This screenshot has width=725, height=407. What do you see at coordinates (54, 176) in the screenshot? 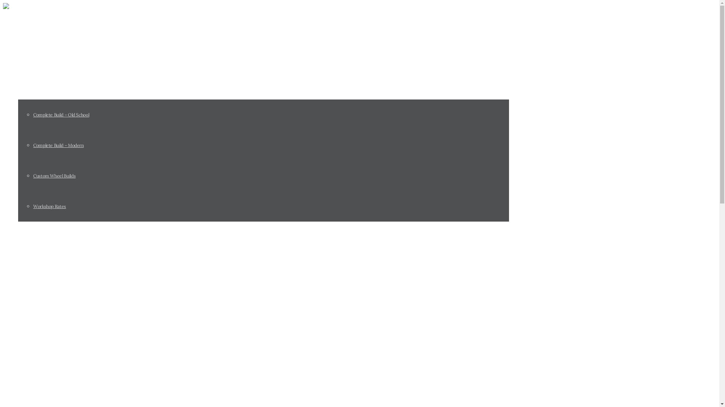
I see `Custom Wheel Builds` at bounding box center [54, 176].